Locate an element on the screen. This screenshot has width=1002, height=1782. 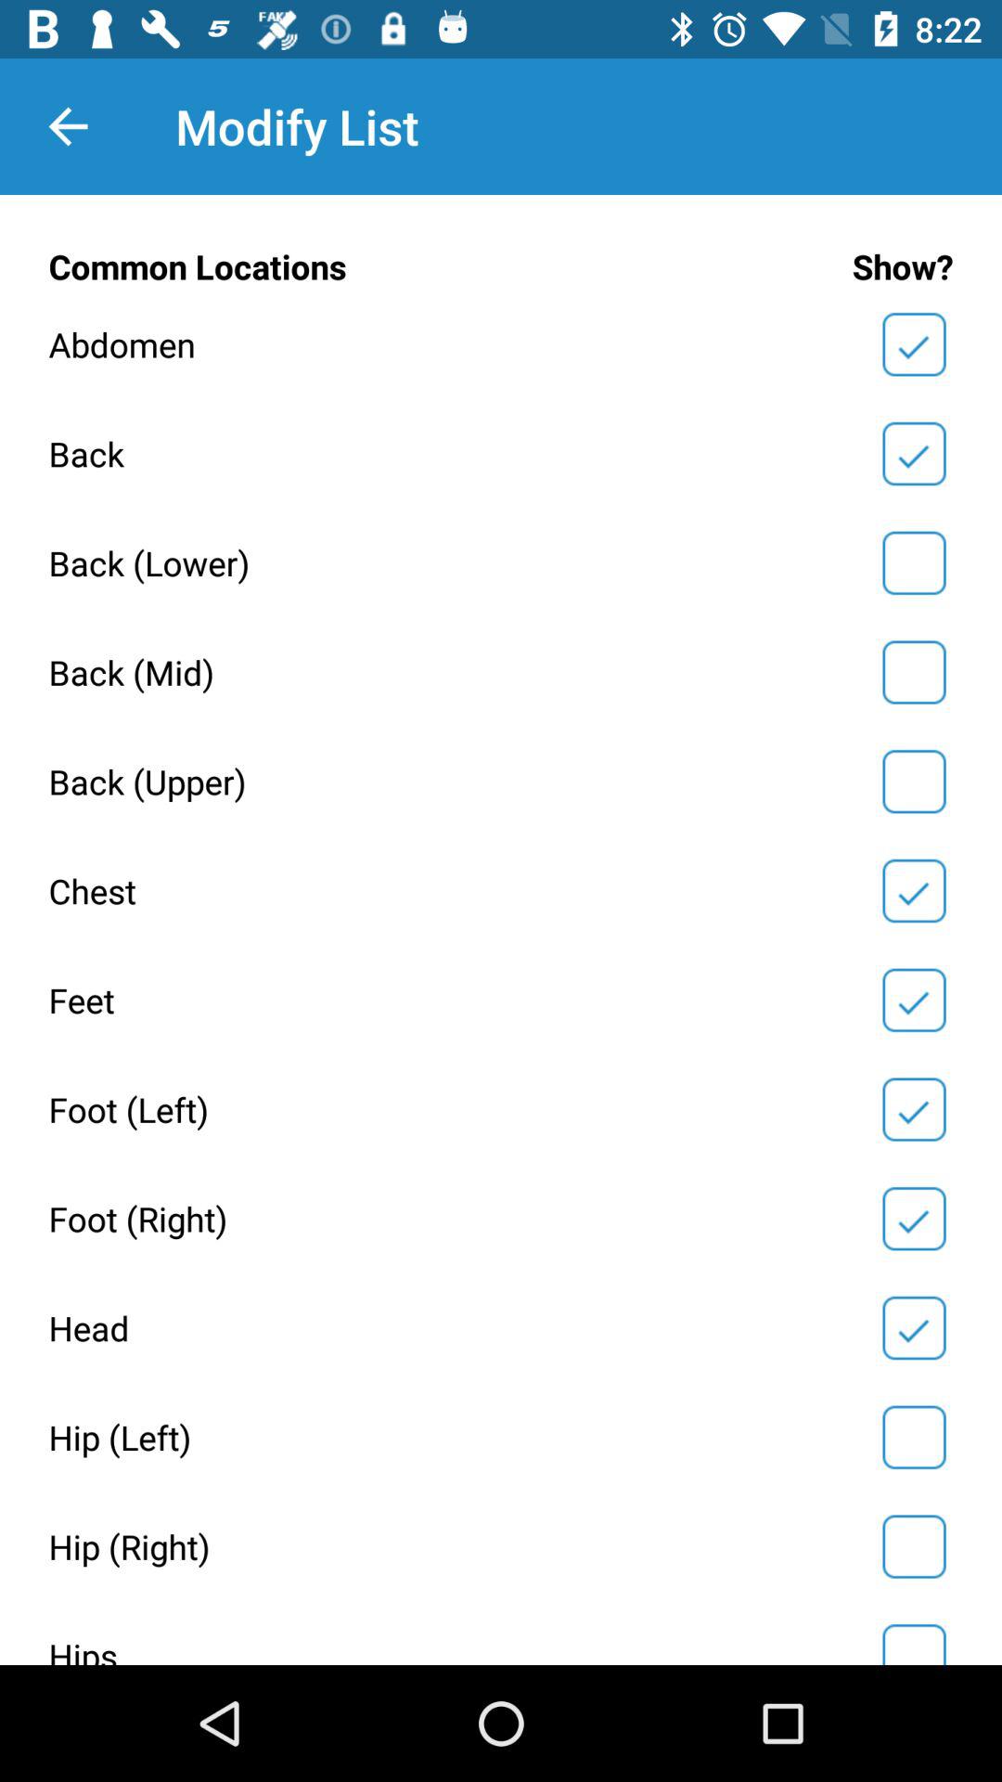
select symptom right hip is located at coordinates (914, 1546).